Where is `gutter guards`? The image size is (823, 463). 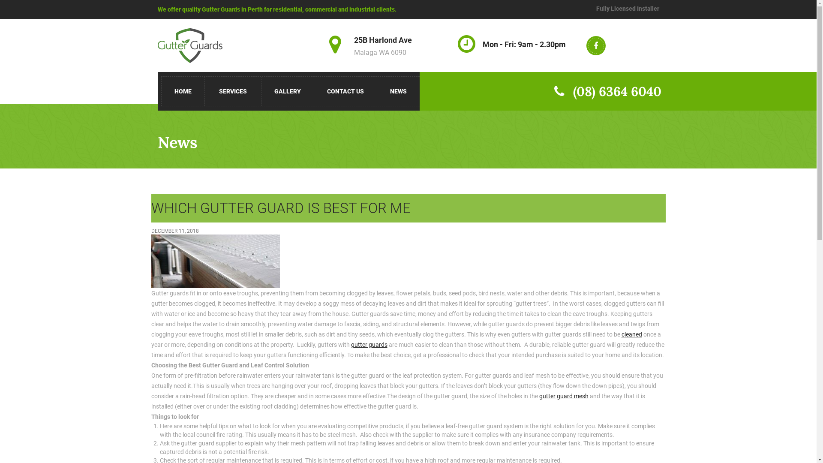 gutter guards is located at coordinates (369, 345).